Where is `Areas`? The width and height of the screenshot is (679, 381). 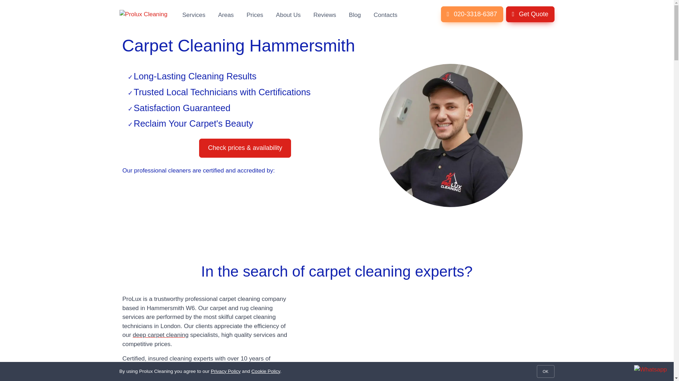 Areas is located at coordinates (226, 14).